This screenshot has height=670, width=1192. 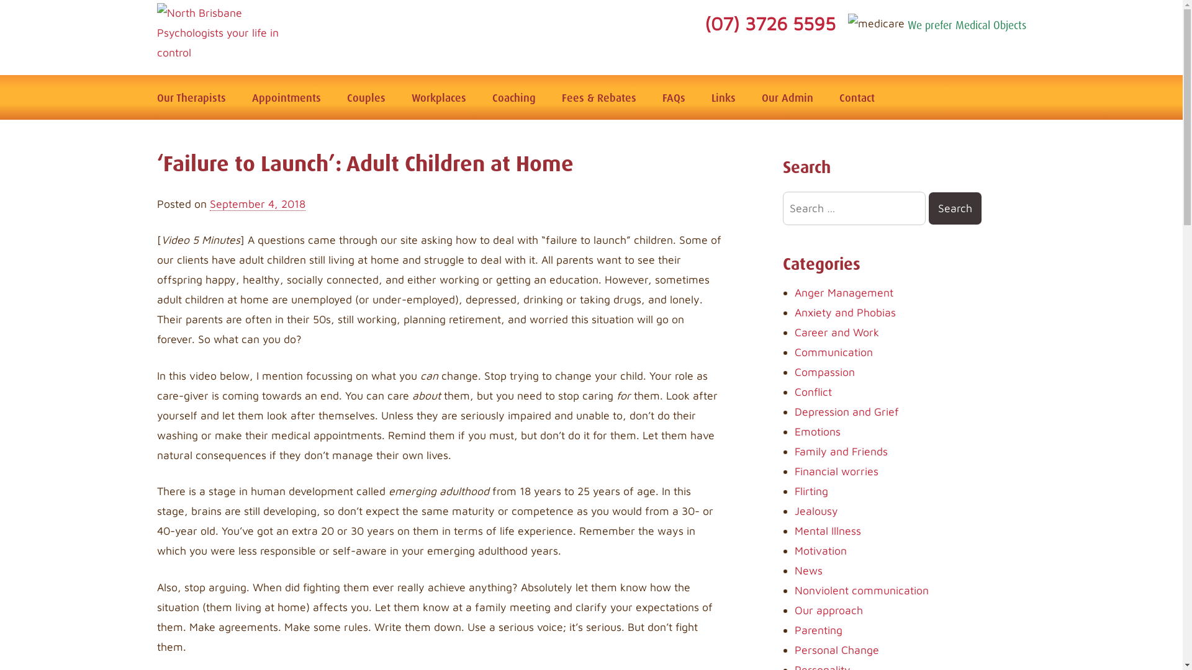 I want to click on Flirting, so click(x=811, y=491).